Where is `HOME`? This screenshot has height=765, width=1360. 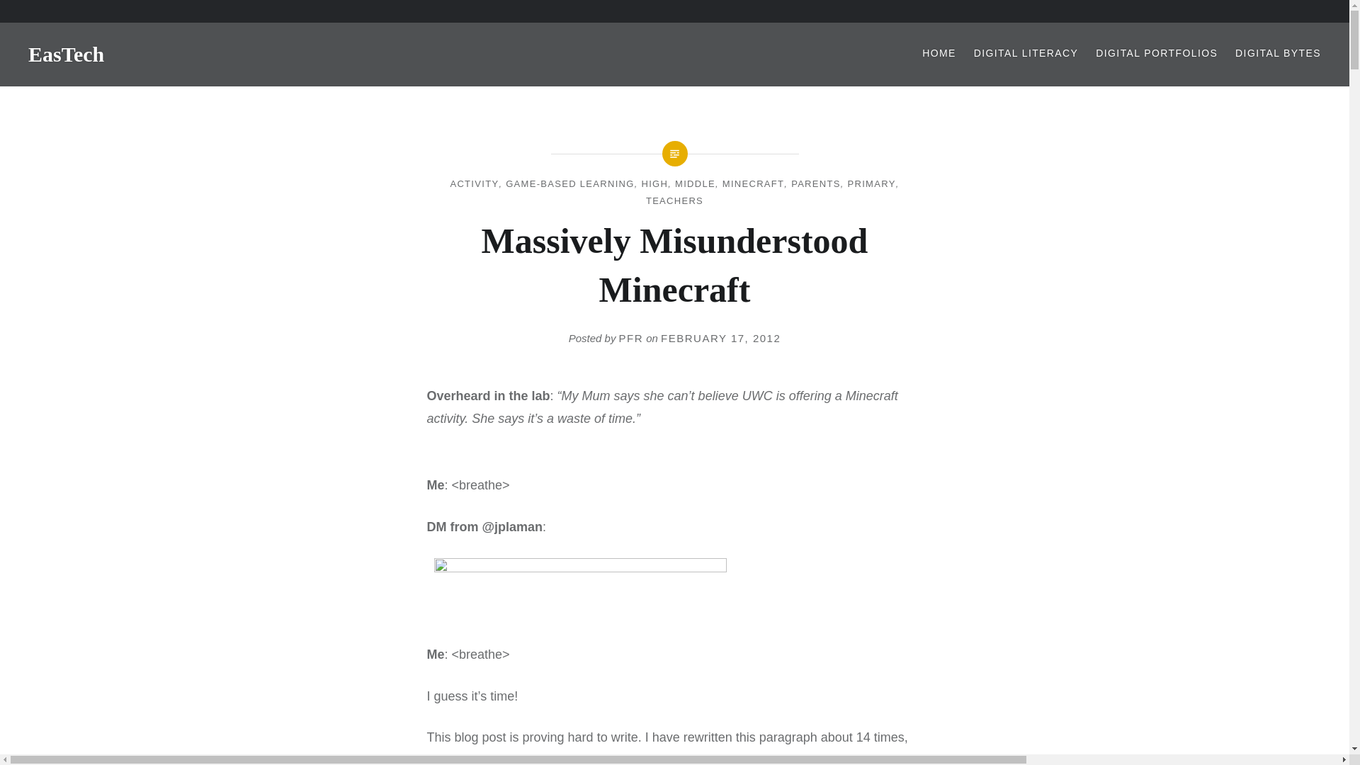 HOME is located at coordinates (939, 53).